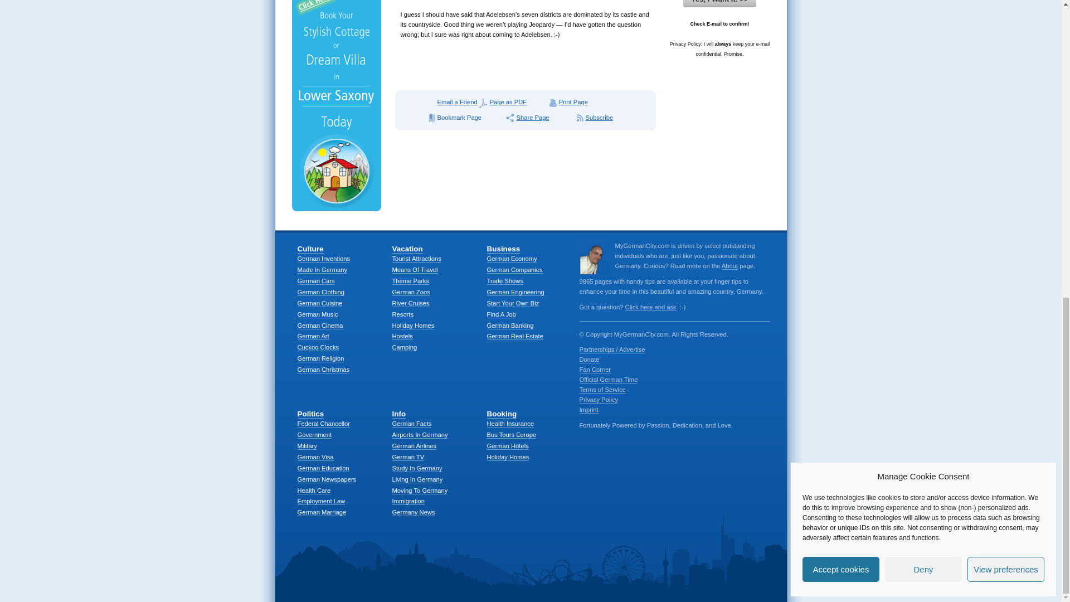  I want to click on Print this page, so click(573, 102).